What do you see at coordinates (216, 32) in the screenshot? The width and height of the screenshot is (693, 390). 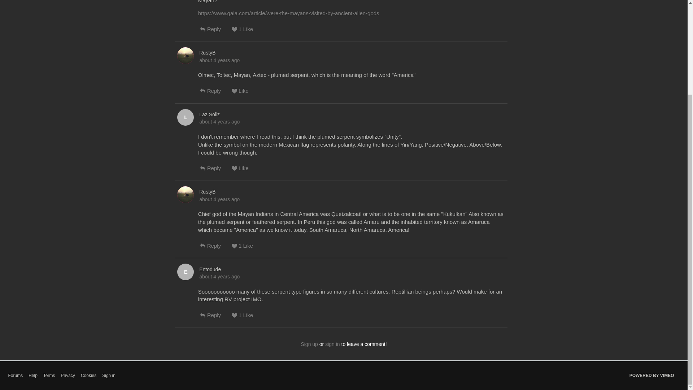 I see `Reply` at bounding box center [216, 32].